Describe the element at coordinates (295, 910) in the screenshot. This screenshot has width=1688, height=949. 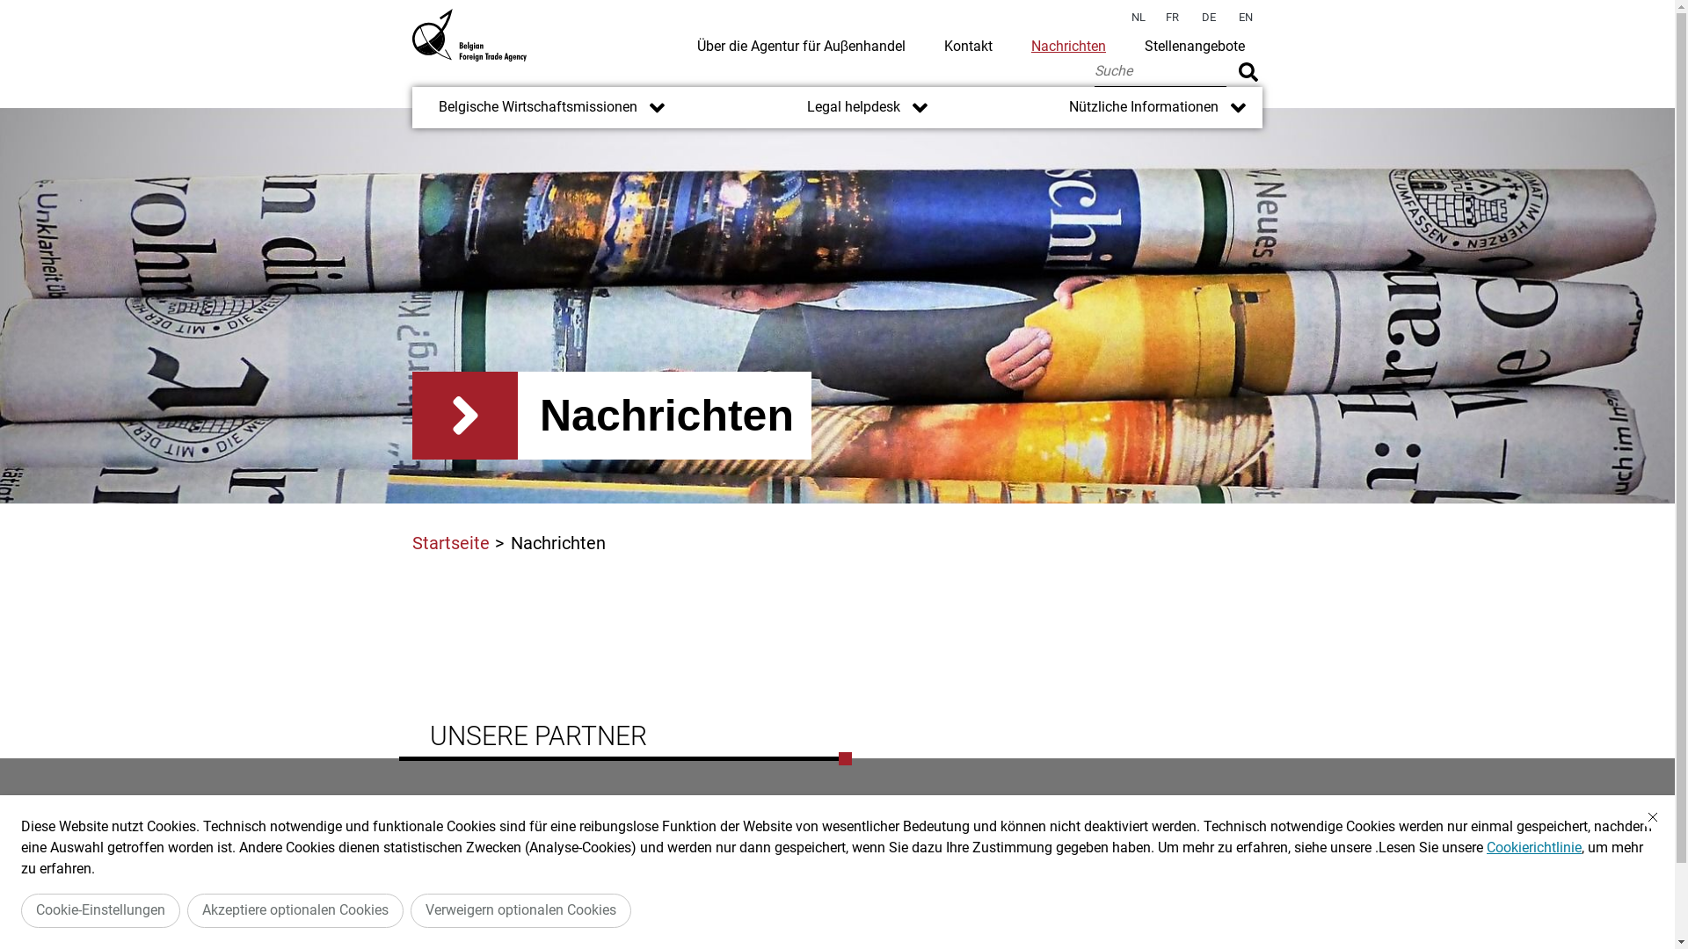
I see `Akzeptiere optionalen Cookies` at that location.